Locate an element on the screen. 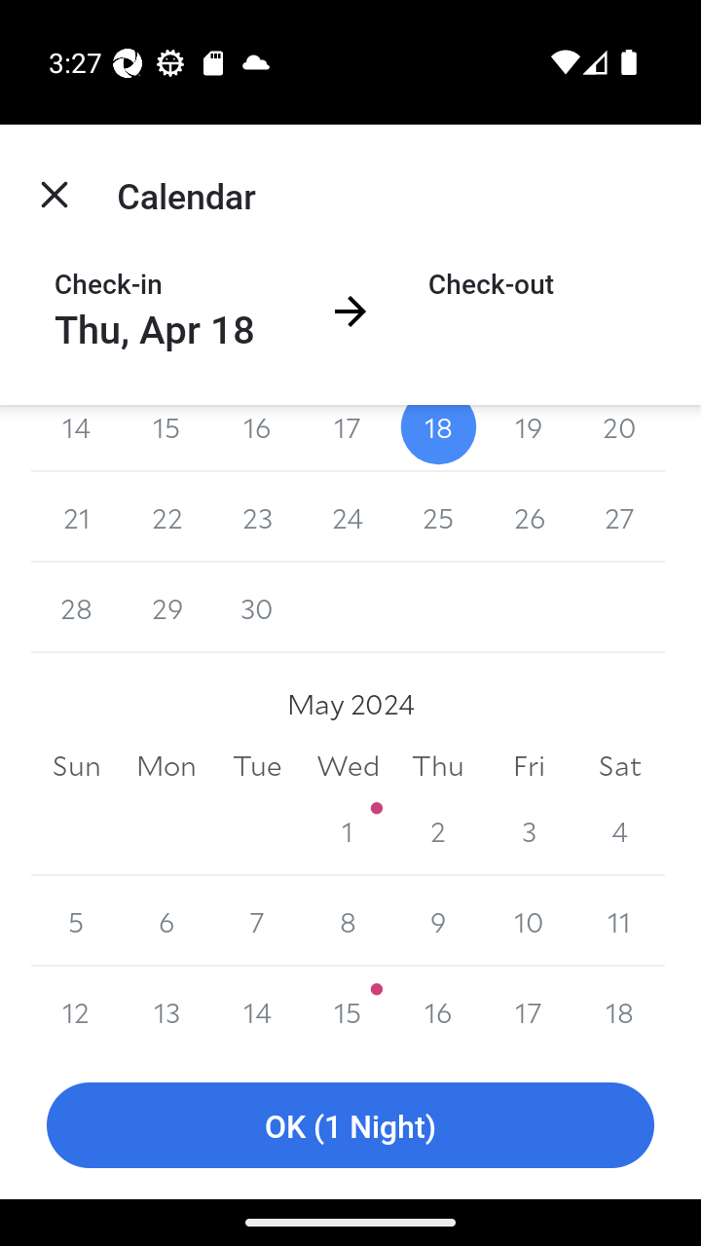 The image size is (701, 1246). 23 23 April 2024 is located at coordinates (257, 518).